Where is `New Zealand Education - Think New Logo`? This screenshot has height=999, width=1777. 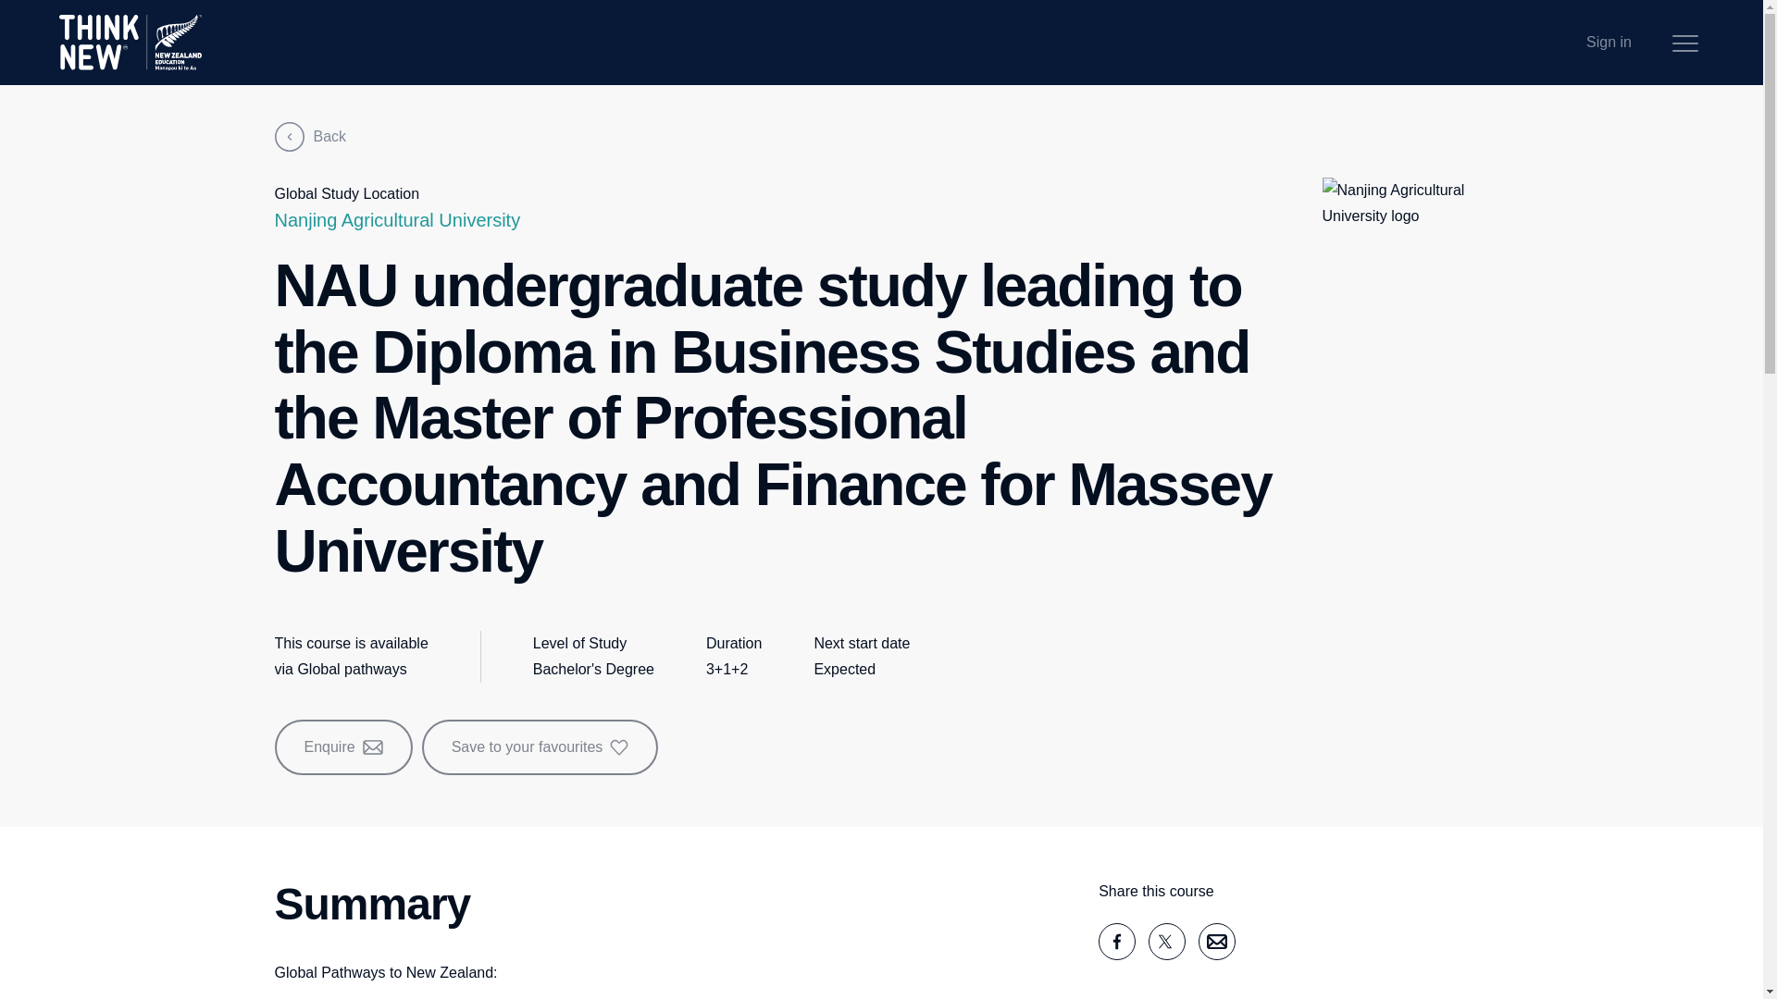
New Zealand Education - Think New Logo is located at coordinates (130, 43).